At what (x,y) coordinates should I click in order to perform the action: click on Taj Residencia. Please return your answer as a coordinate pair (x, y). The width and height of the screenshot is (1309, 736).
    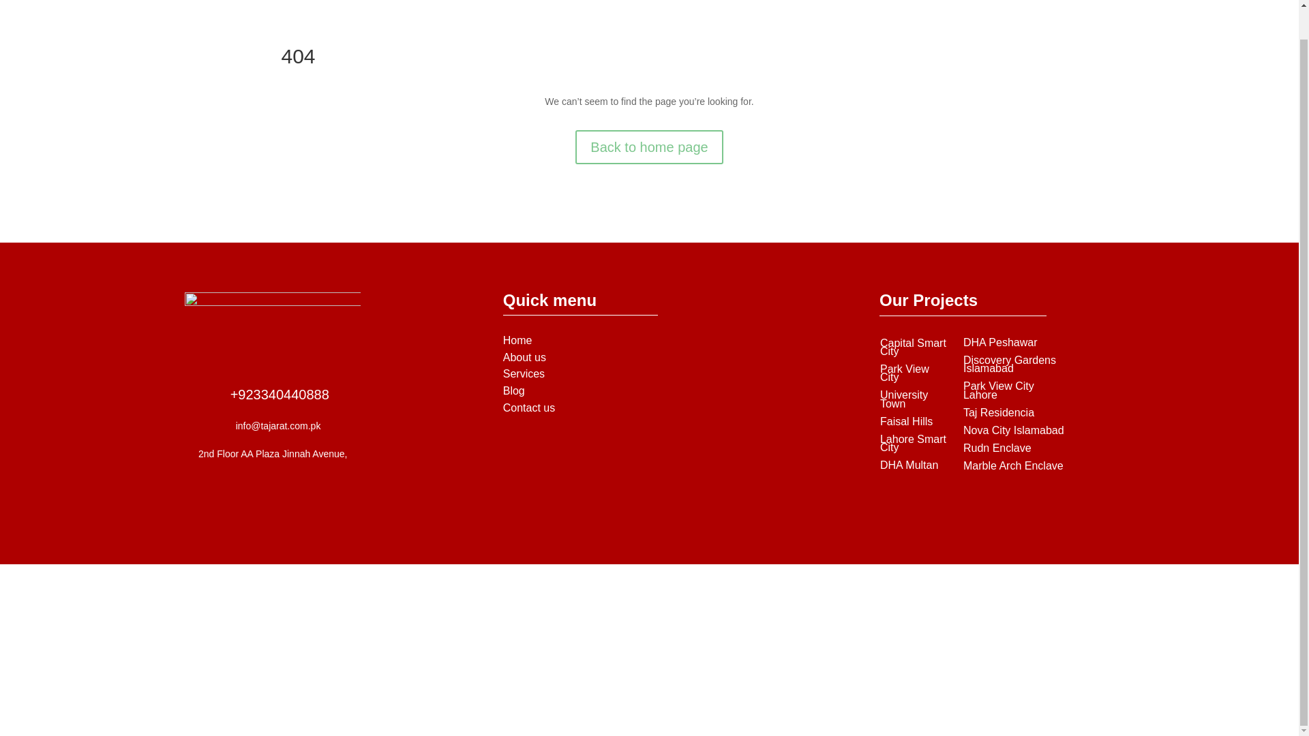
    Looking at the image, I should click on (998, 413).